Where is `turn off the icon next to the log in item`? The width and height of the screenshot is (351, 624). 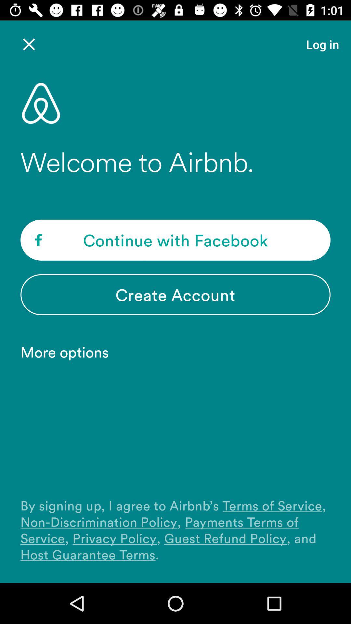
turn off the icon next to the log in item is located at coordinates (29, 44).